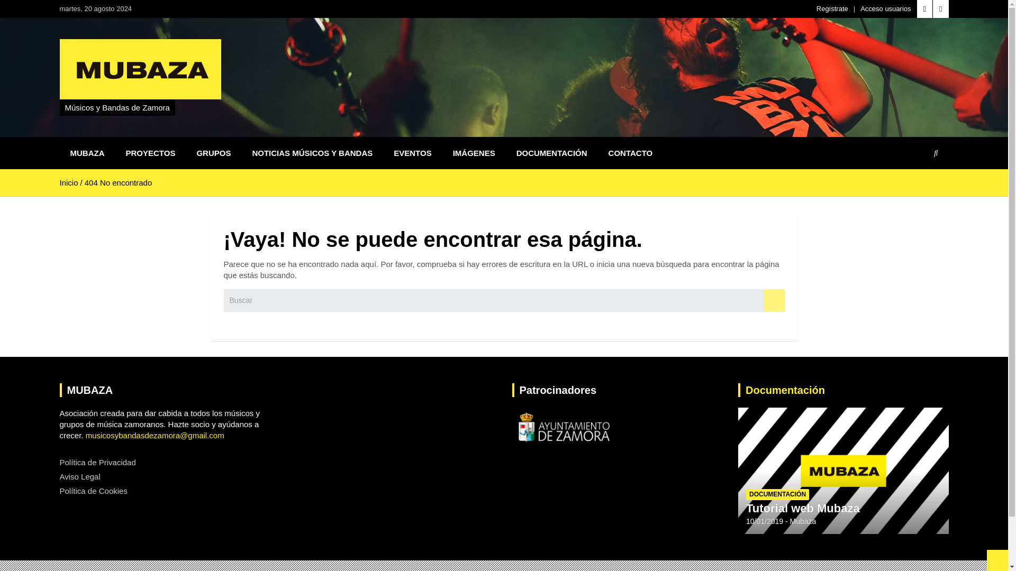 The width and height of the screenshot is (1016, 571). Describe the element at coordinates (631, 153) in the screenshot. I see `CONTACTO` at that location.